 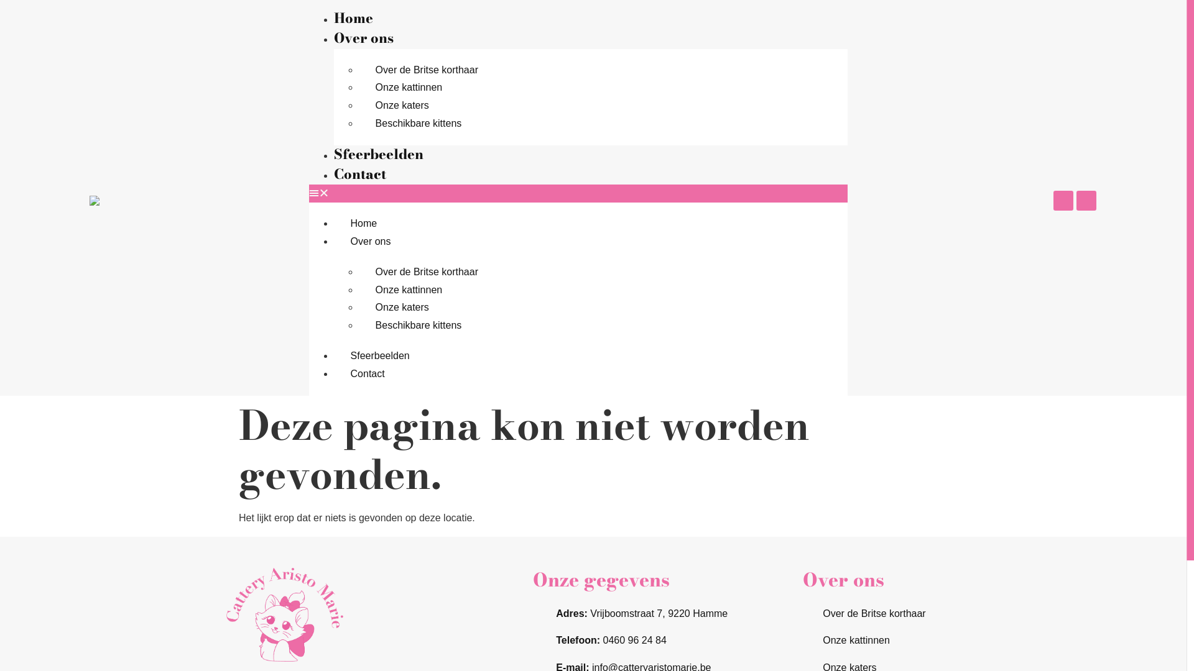 What do you see at coordinates (402, 307) in the screenshot?
I see `Onze katers` at bounding box center [402, 307].